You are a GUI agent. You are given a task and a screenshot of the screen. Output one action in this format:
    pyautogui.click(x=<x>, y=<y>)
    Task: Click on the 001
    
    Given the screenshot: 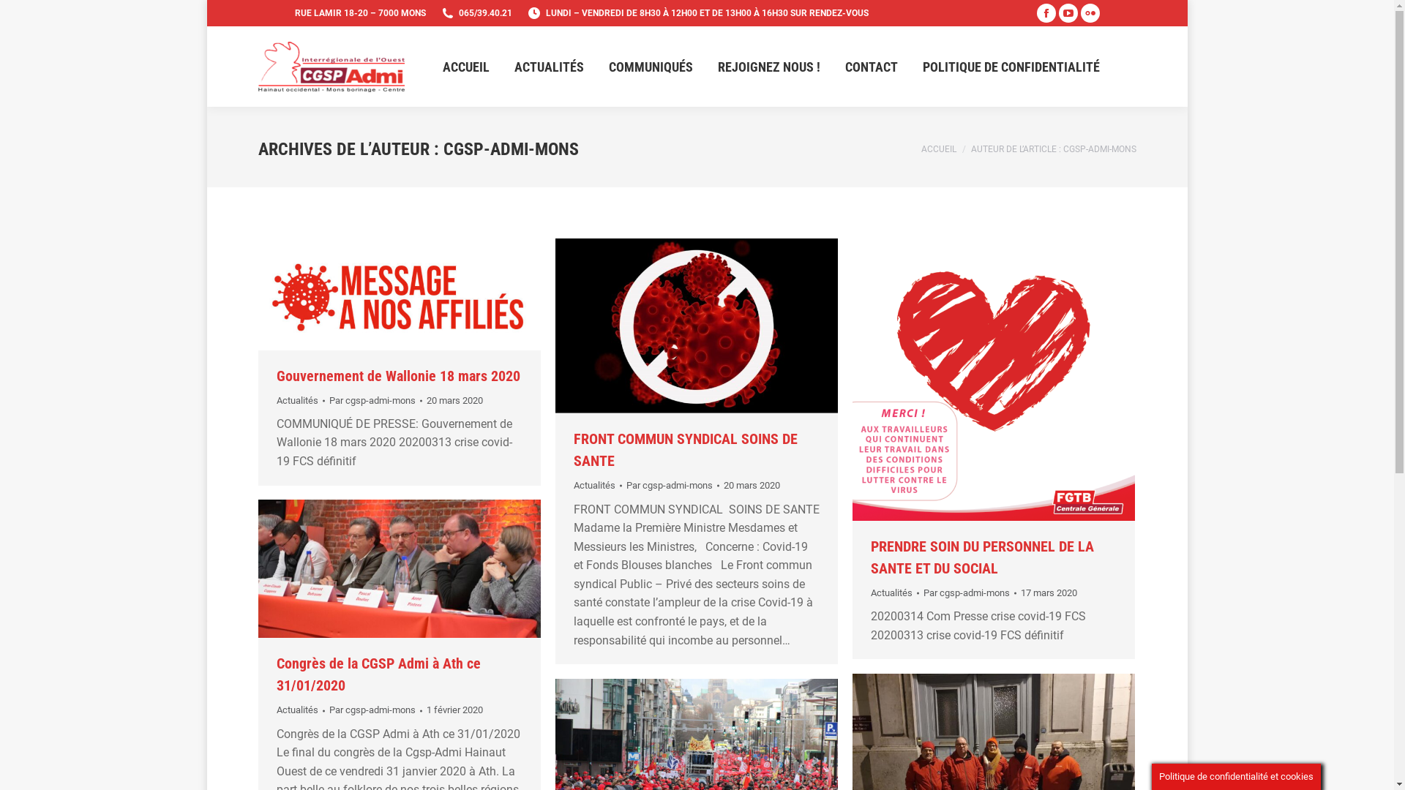 What is the action you would take?
    pyautogui.click(x=399, y=569)
    